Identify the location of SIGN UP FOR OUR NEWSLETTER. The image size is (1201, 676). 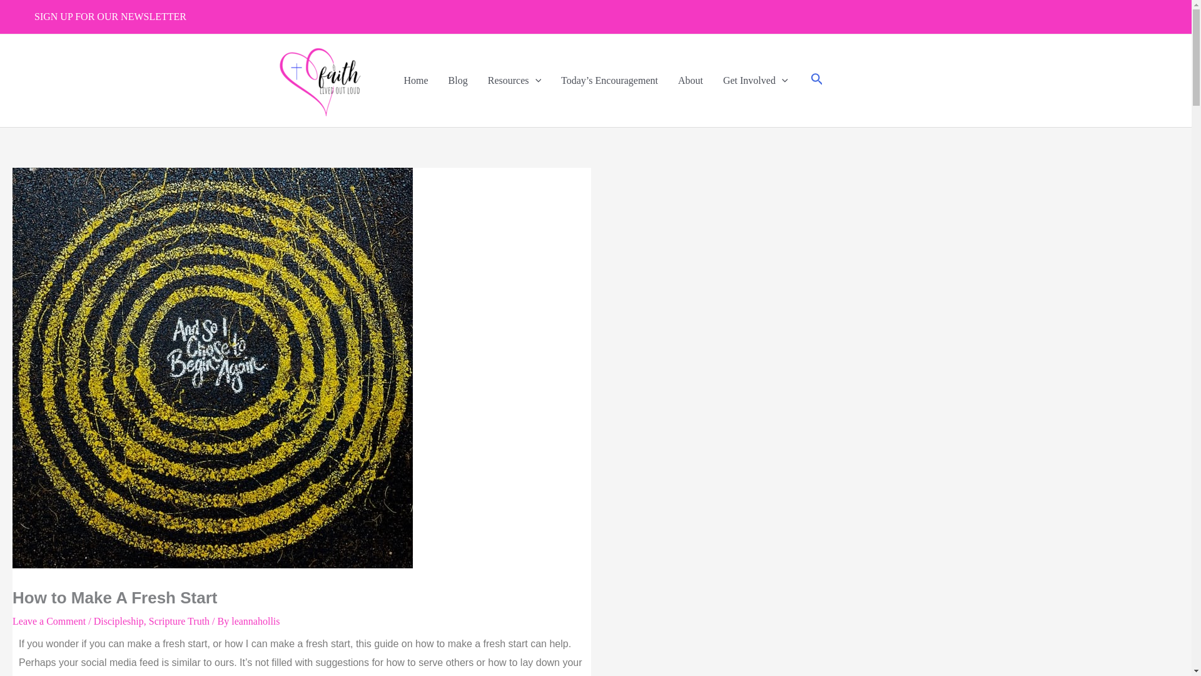
(110, 17).